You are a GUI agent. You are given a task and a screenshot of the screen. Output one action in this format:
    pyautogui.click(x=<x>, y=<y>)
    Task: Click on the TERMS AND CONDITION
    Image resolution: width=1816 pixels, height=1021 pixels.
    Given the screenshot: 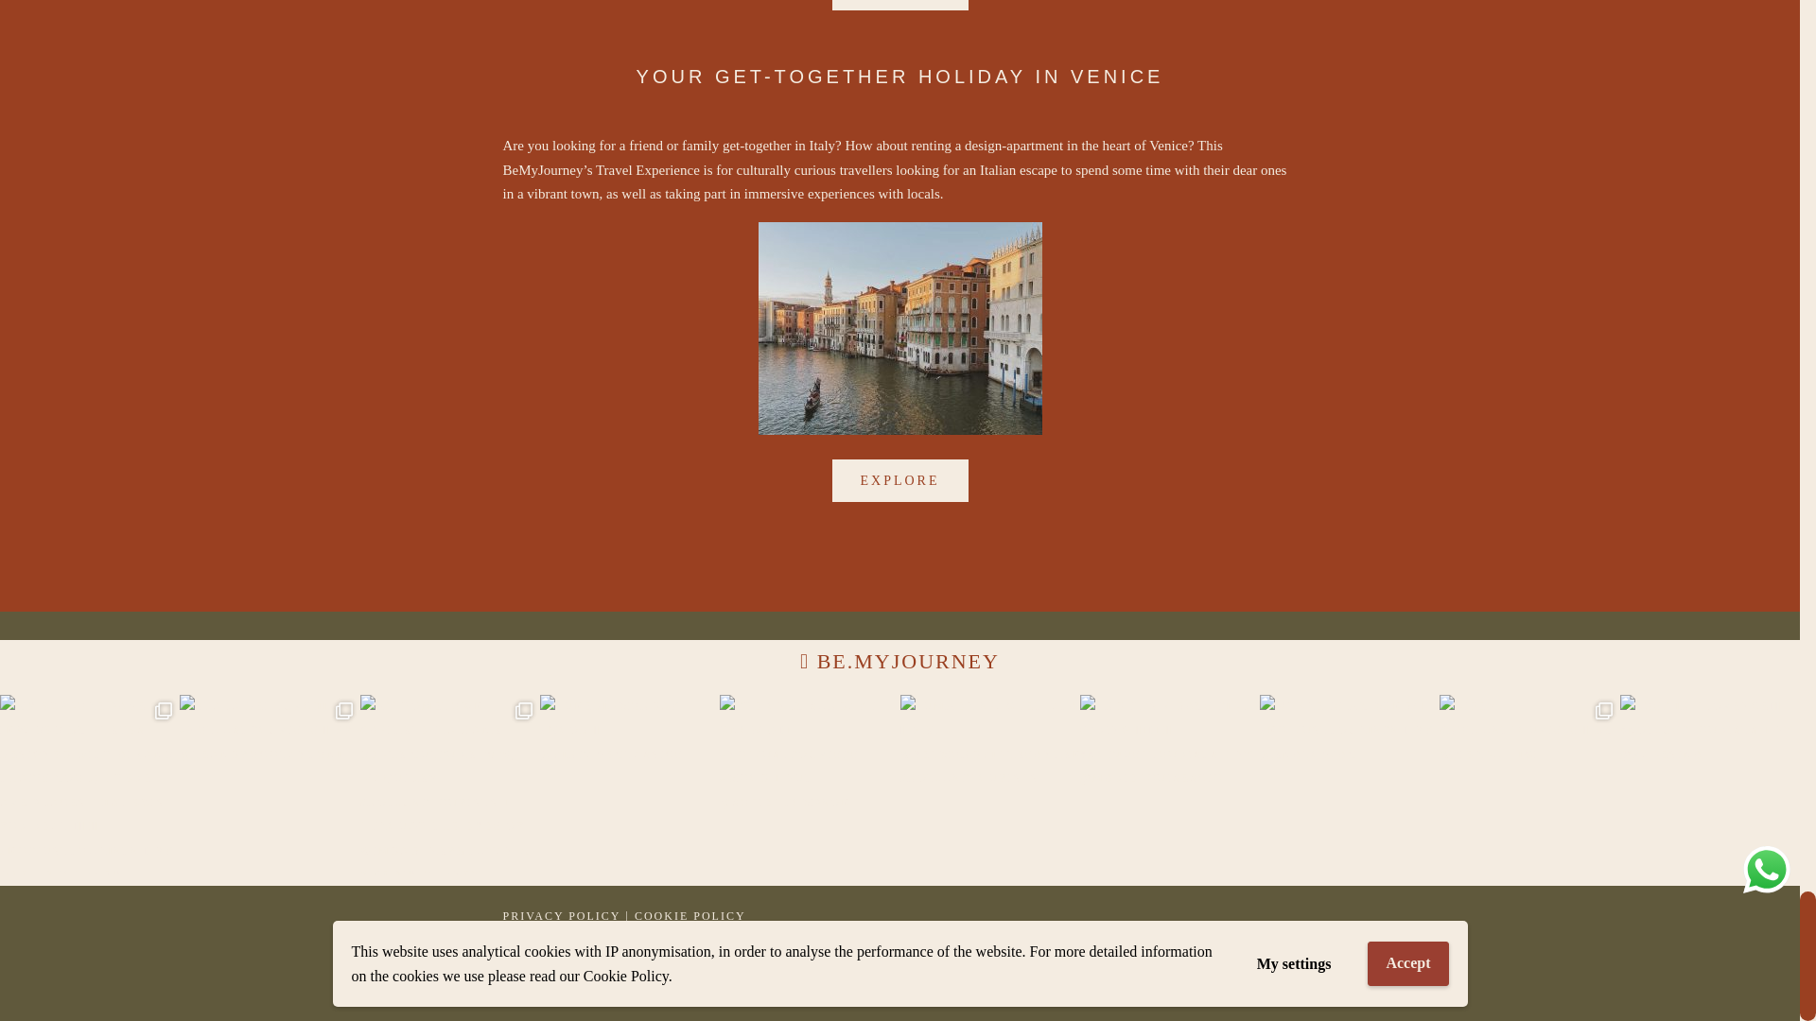 What is the action you would take?
    pyautogui.click(x=768, y=943)
    